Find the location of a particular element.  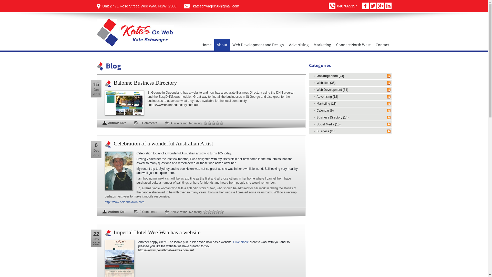

Facebook is located at coordinates (365, 6).